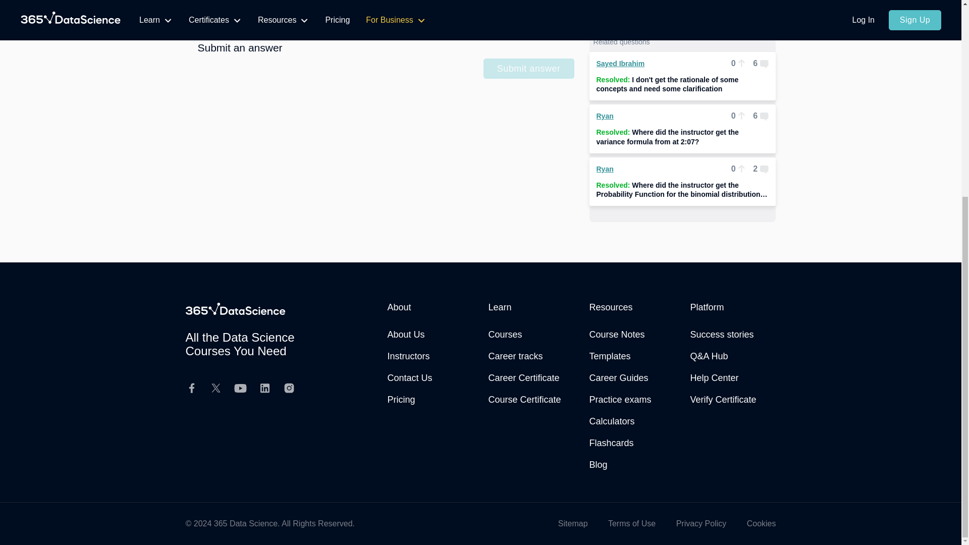 This screenshot has width=969, height=545. What do you see at coordinates (529, 68) in the screenshot?
I see `Submit answer` at bounding box center [529, 68].